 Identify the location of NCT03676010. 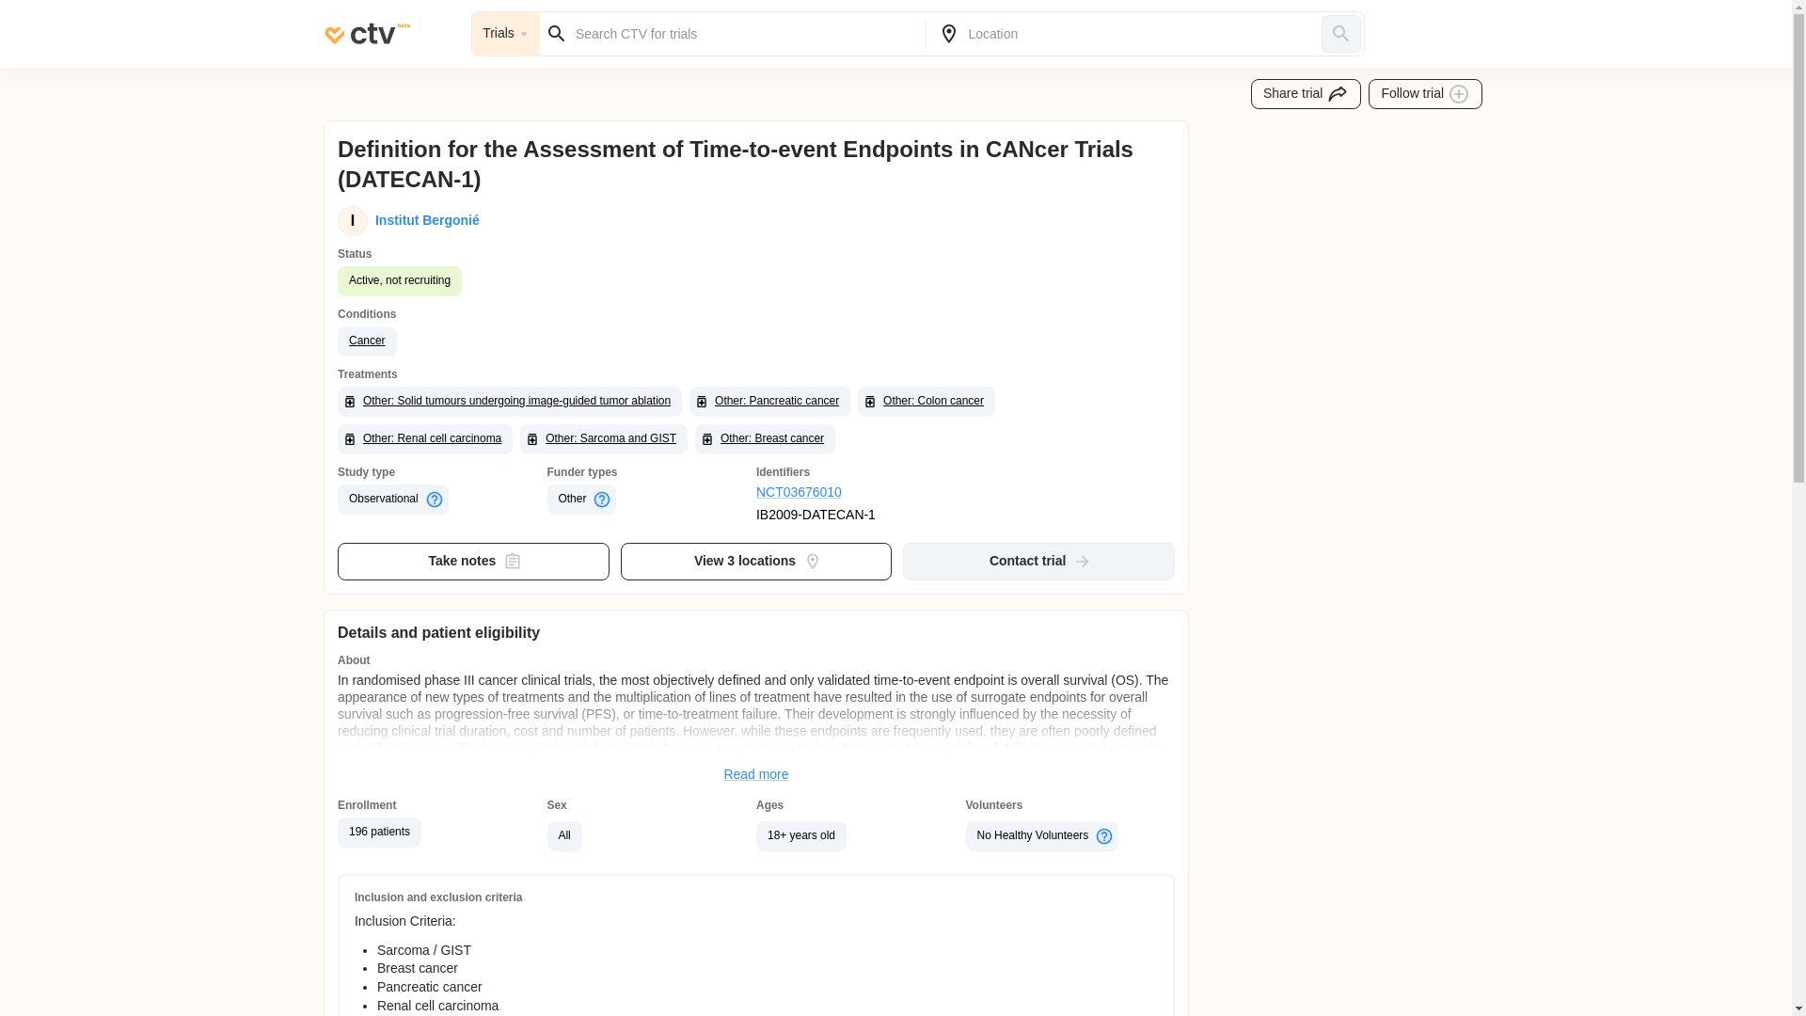
(862, 493).